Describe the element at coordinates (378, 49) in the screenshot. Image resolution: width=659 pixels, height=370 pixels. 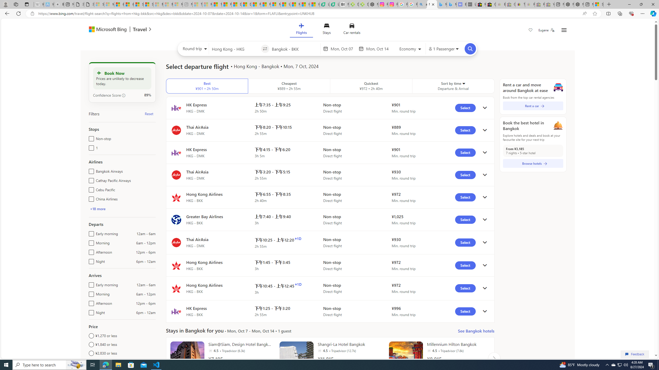
I see `End date` at that location.